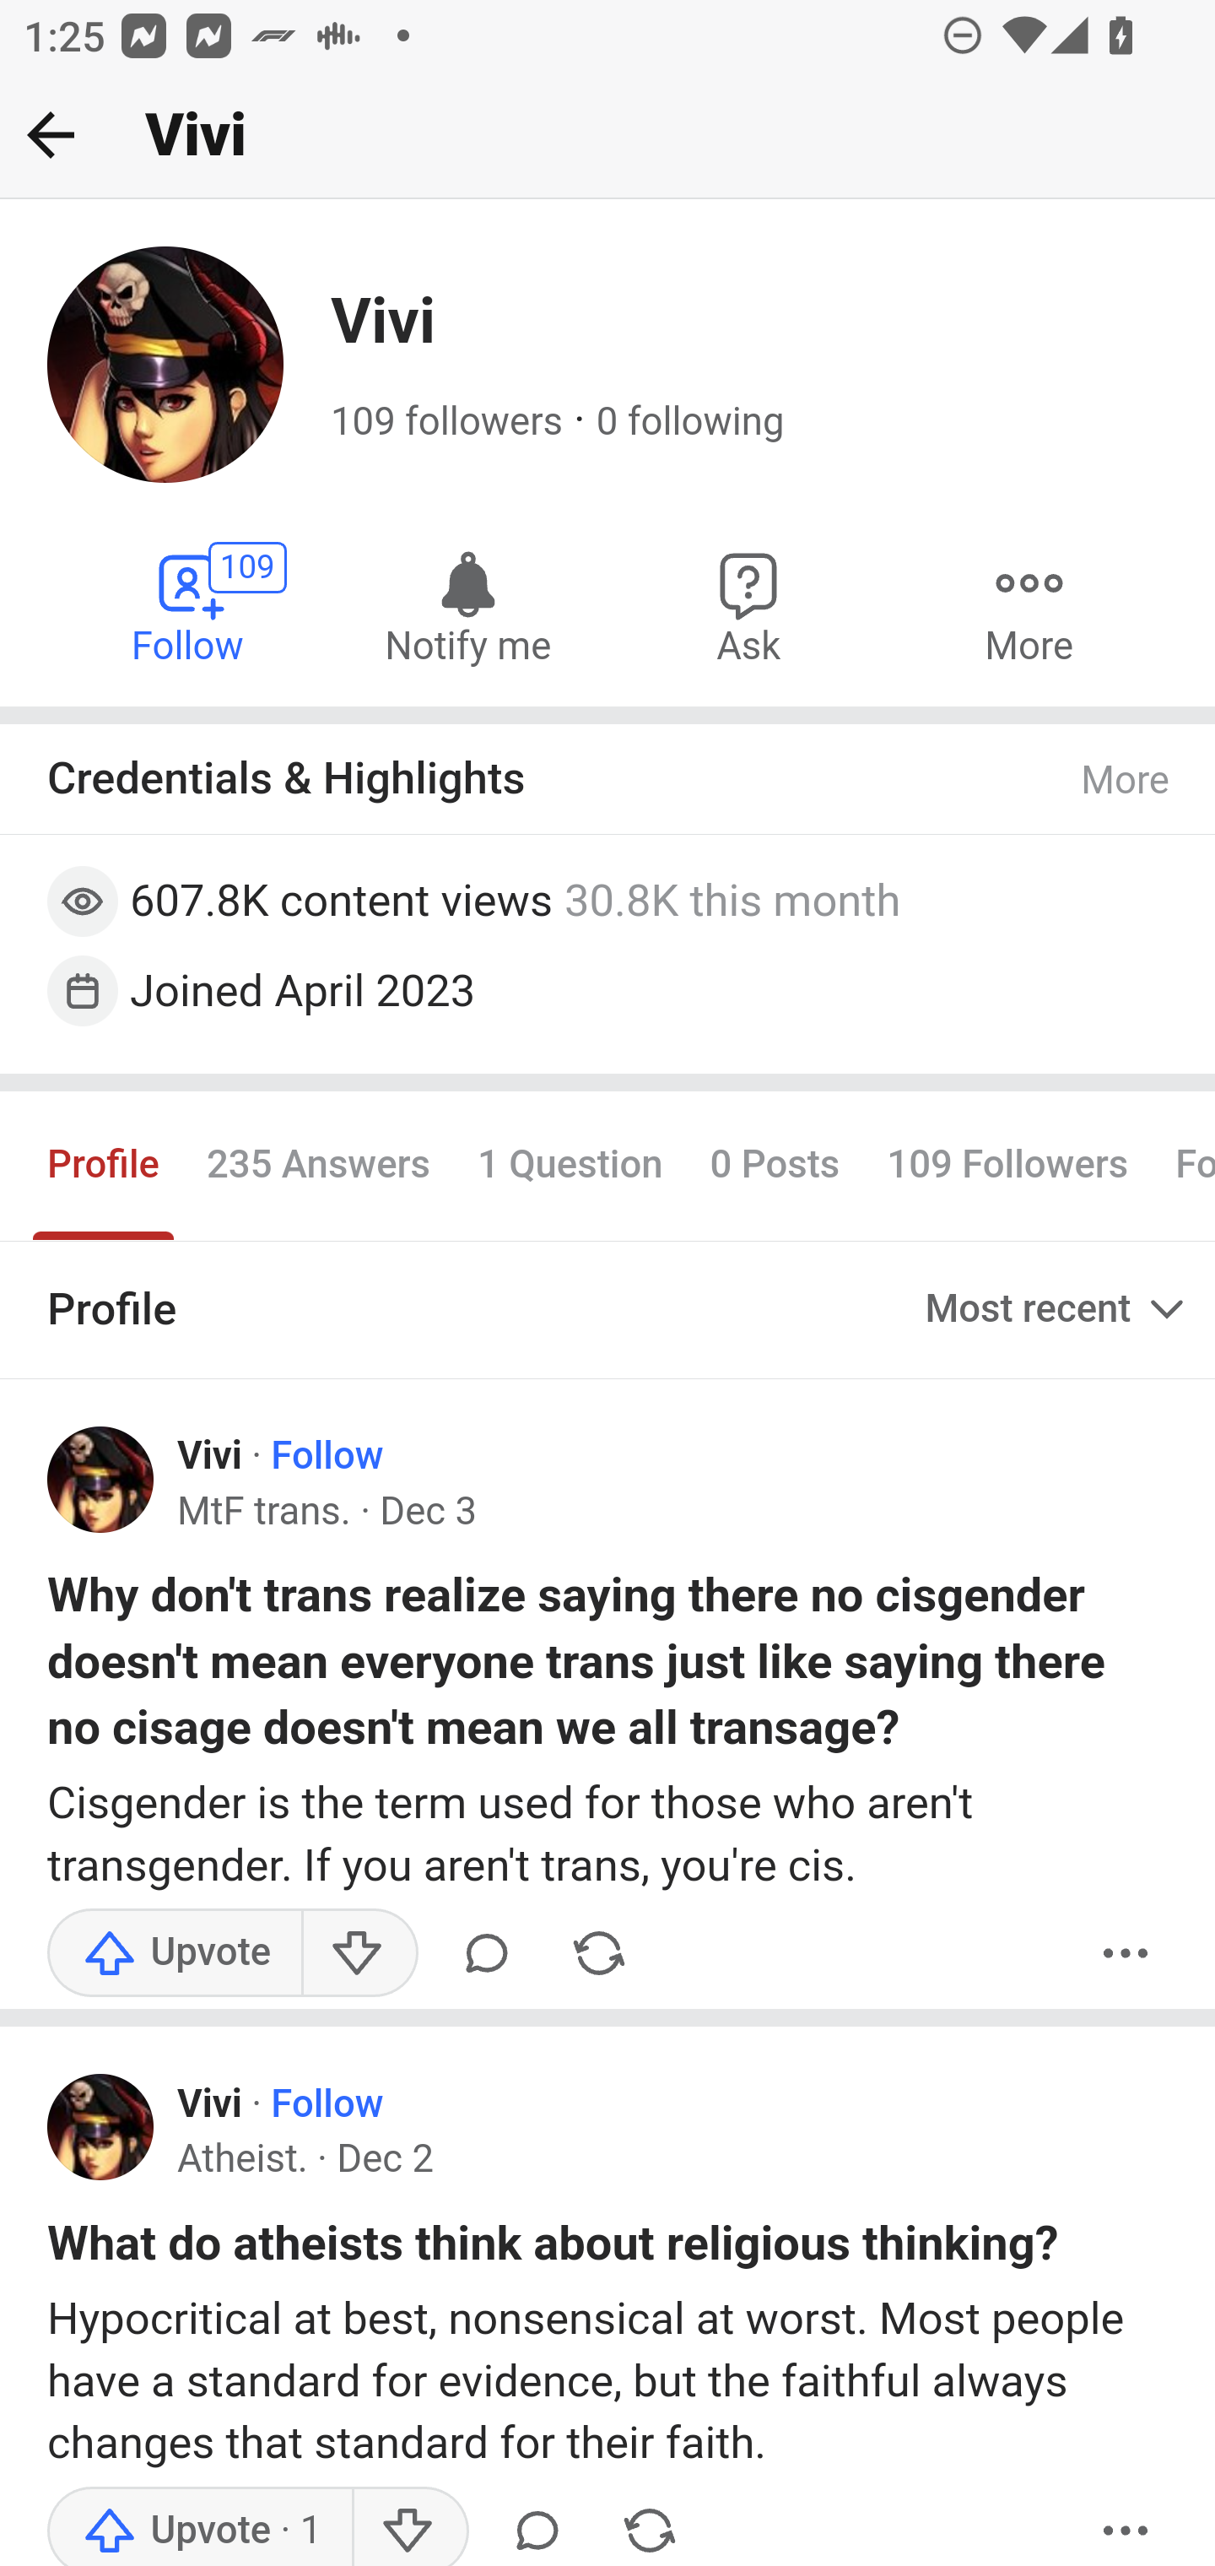 The height and width of the screenshot is (2566, 1215). What do you see at coordinates (537, 2525) in the screenshot?
I see `Comment` at bounding box center [537, 2525].